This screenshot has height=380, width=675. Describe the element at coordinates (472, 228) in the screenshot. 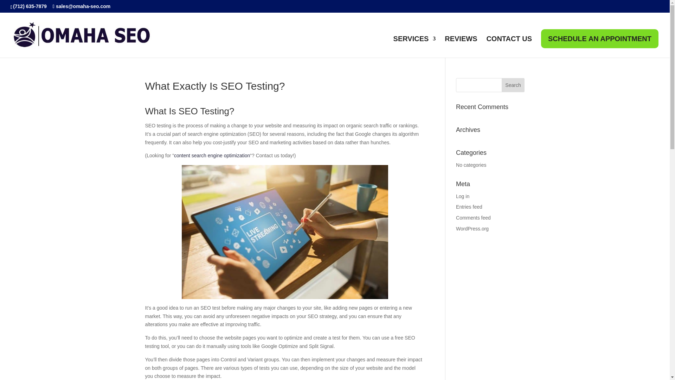

I see `WordPress.org` at that location.